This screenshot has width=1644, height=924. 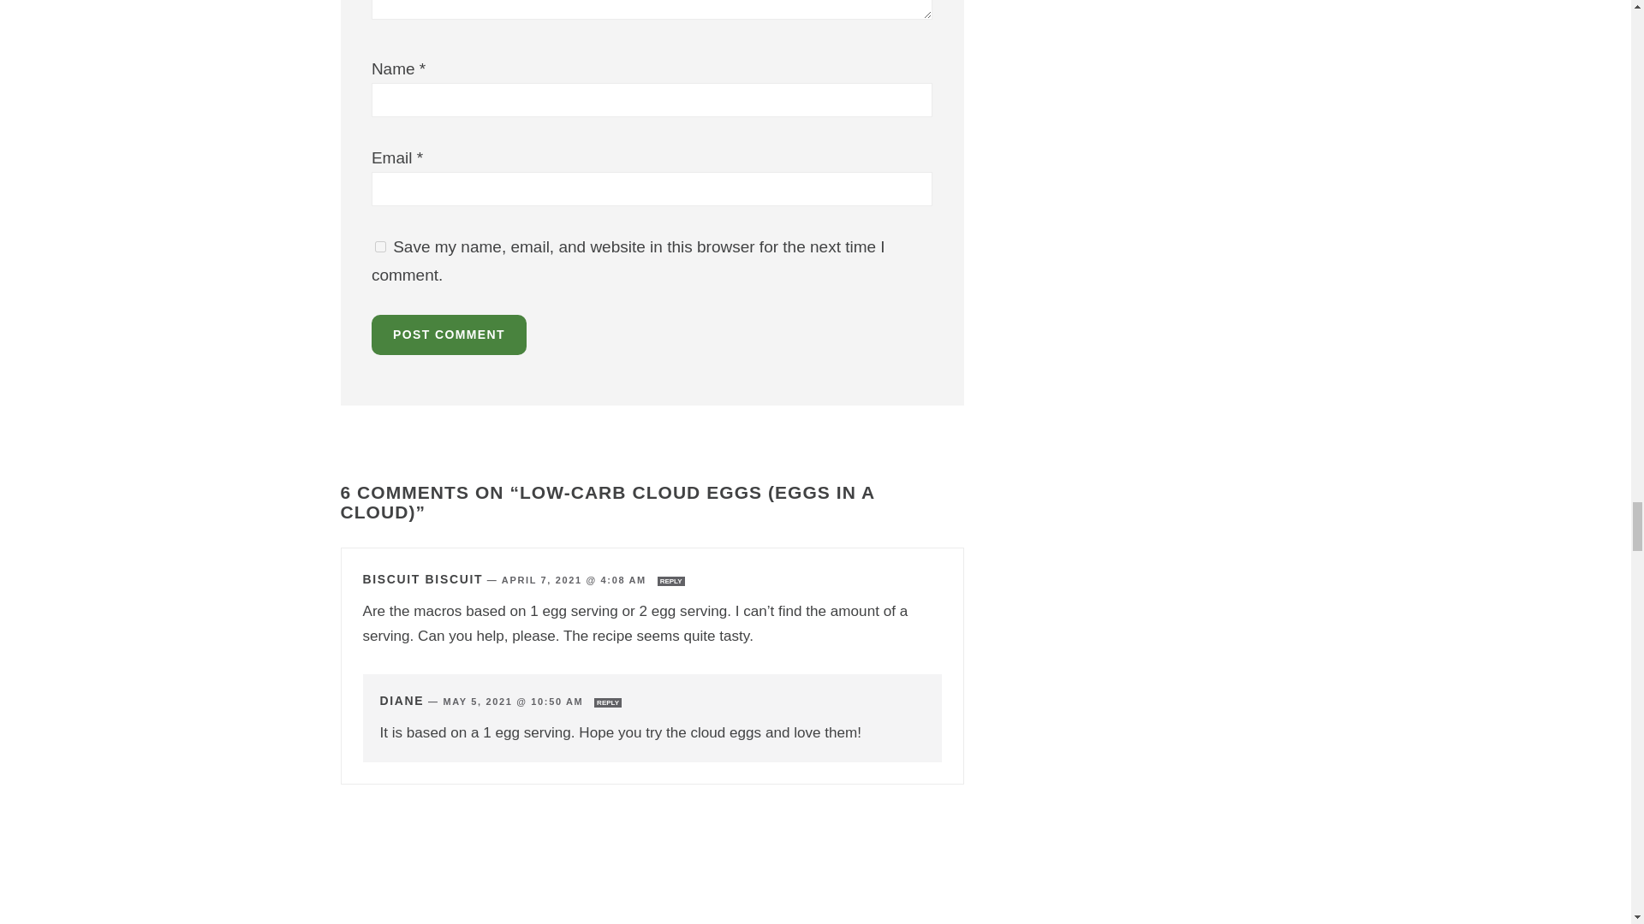 What do you see at coordinates (380, 246) in the screenshot?
I see `yes` at bounding box center [380, 246].